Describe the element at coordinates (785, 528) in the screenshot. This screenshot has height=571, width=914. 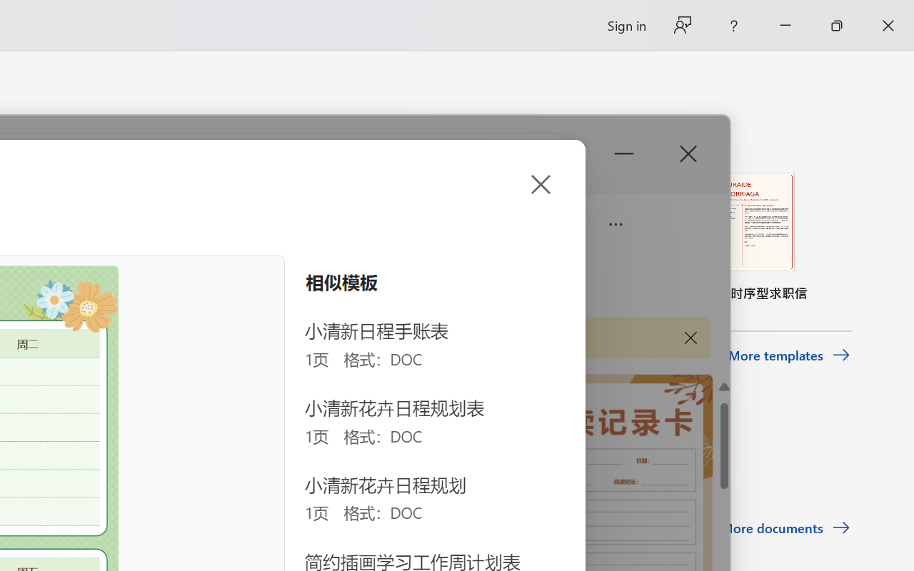
I see `More documents` at that location.